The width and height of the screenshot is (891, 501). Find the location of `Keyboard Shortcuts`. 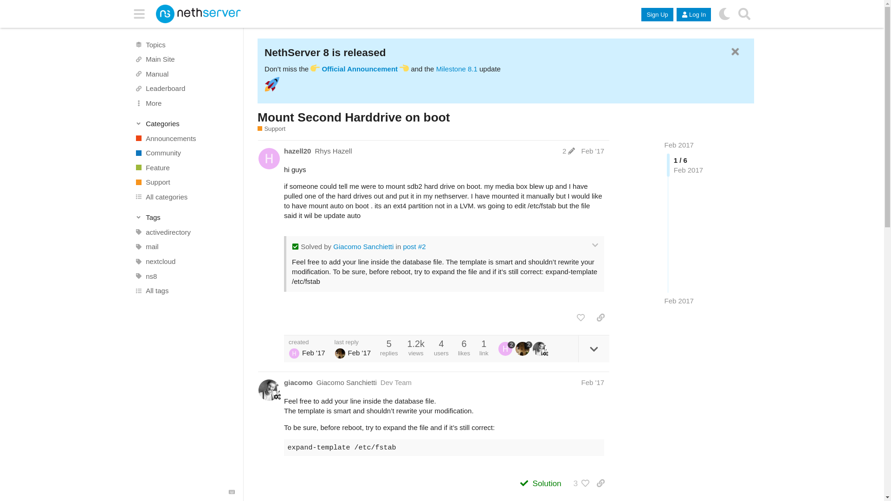

Keyboard Shortcuts is located at coordinates (232, 492).